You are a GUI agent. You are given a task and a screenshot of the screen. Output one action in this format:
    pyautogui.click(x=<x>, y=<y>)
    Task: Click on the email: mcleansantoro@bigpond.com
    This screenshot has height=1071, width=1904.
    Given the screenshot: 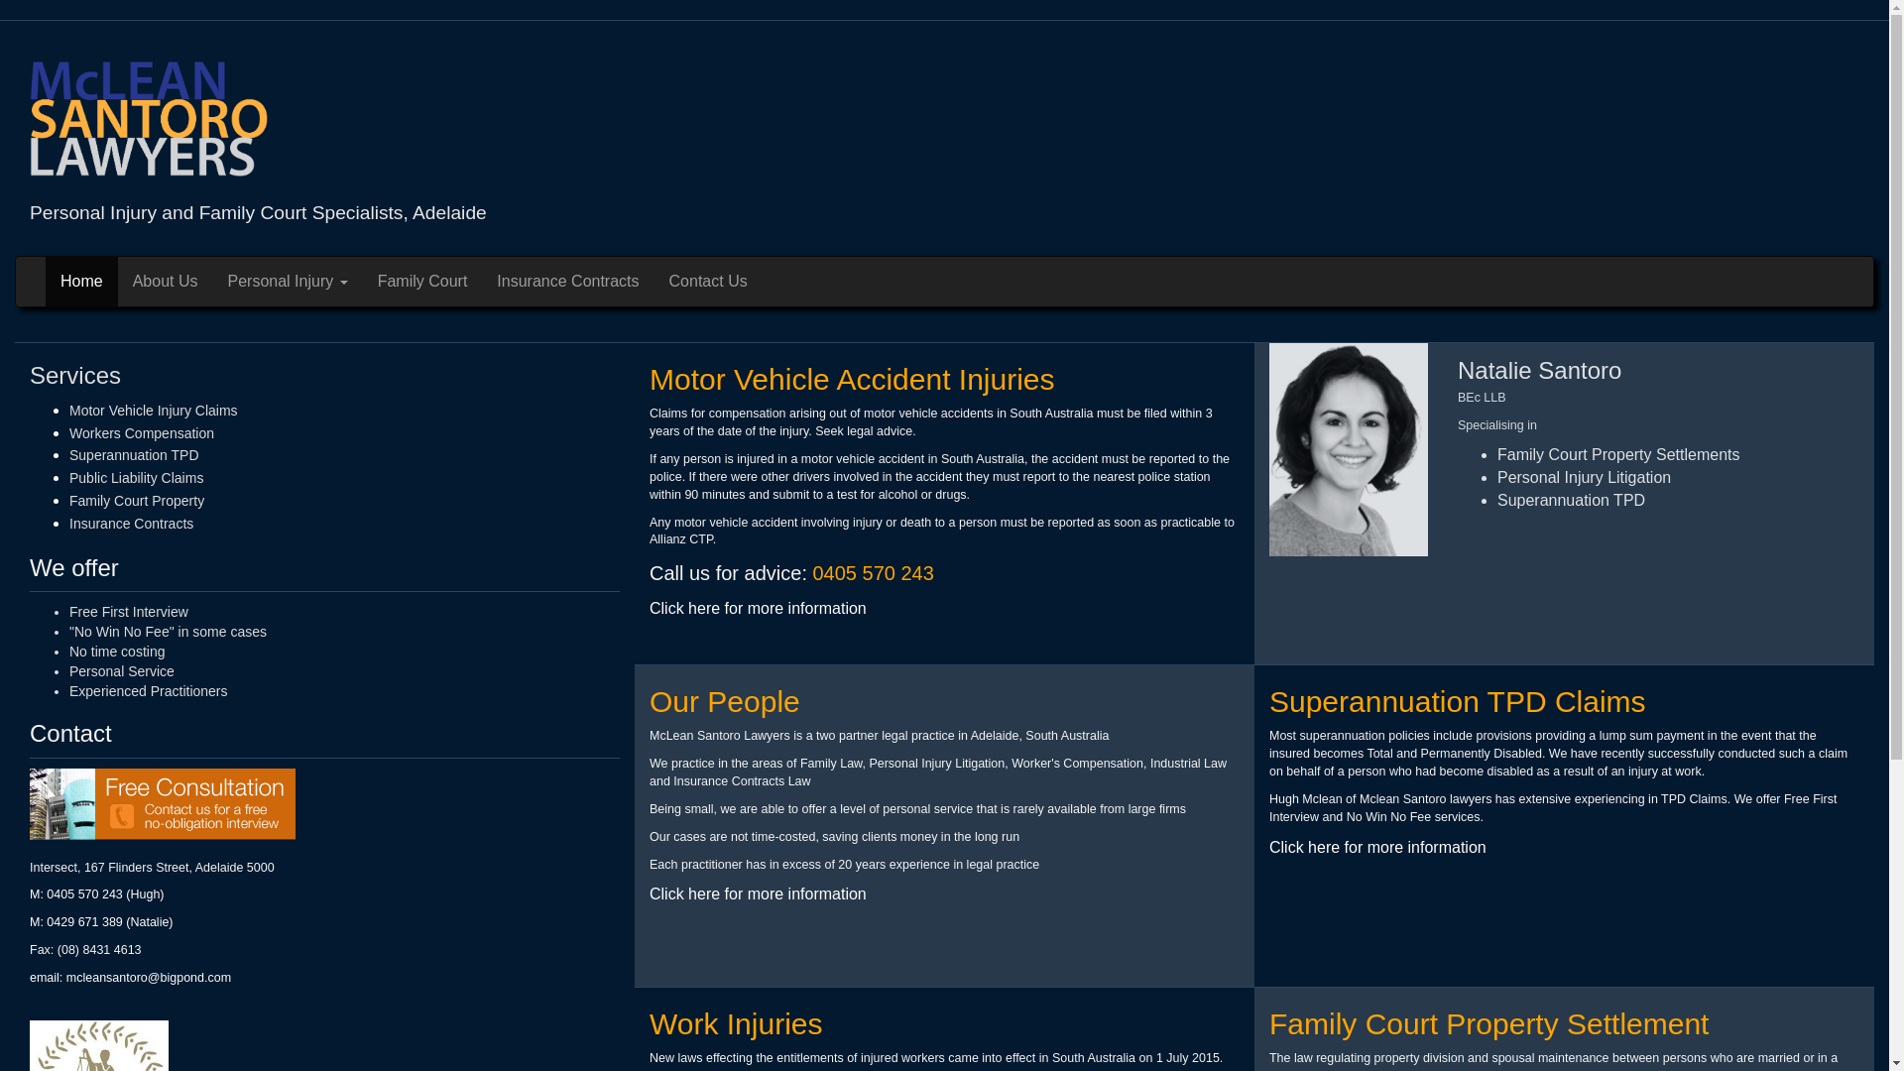 What is the action you would take?
    pyautogui.click(x=131, y=978)
    